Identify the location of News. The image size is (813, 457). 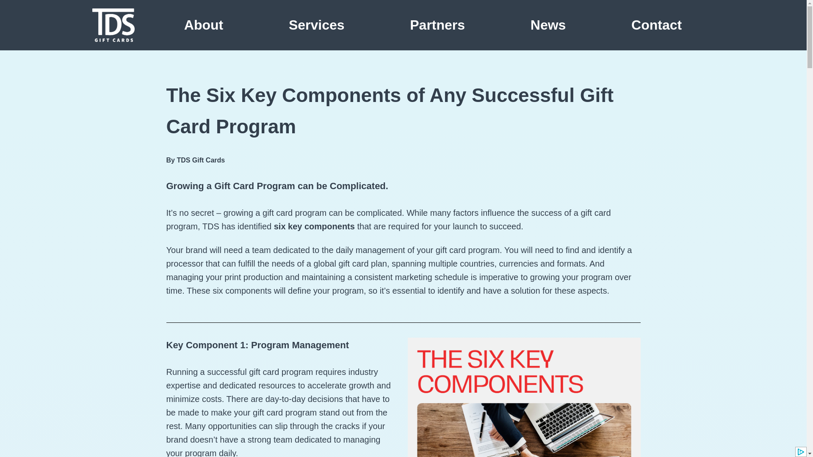
(548, 25).